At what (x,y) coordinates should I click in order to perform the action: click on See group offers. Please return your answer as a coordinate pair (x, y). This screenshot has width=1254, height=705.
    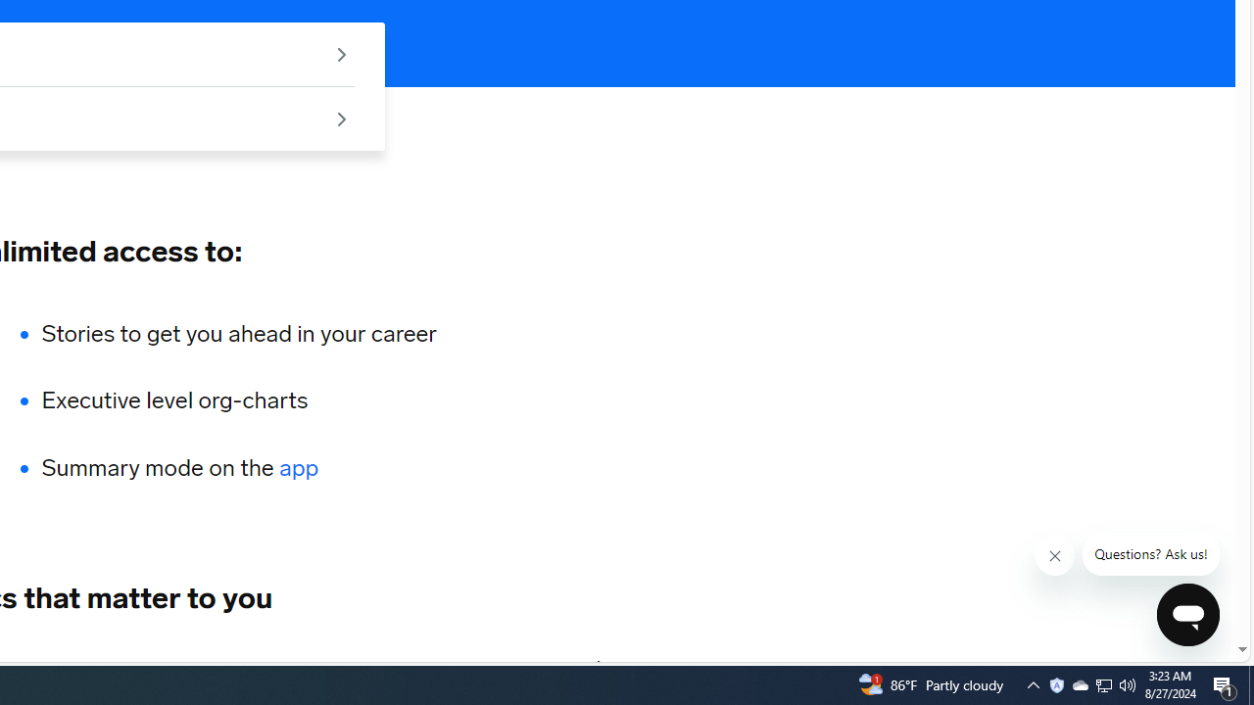
    Looking at the image, I should click on (341, 117).